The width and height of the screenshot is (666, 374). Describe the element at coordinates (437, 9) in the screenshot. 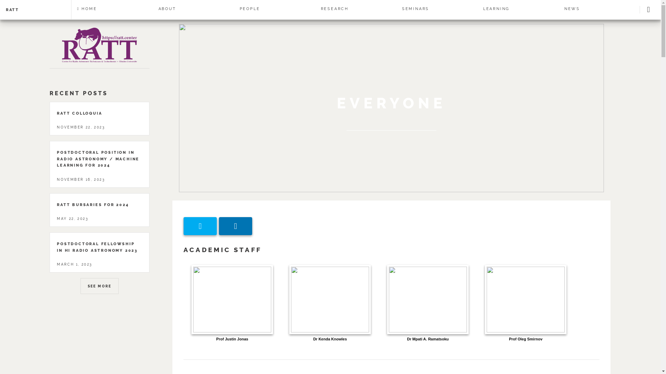

I see `SEMINARS` at that location.